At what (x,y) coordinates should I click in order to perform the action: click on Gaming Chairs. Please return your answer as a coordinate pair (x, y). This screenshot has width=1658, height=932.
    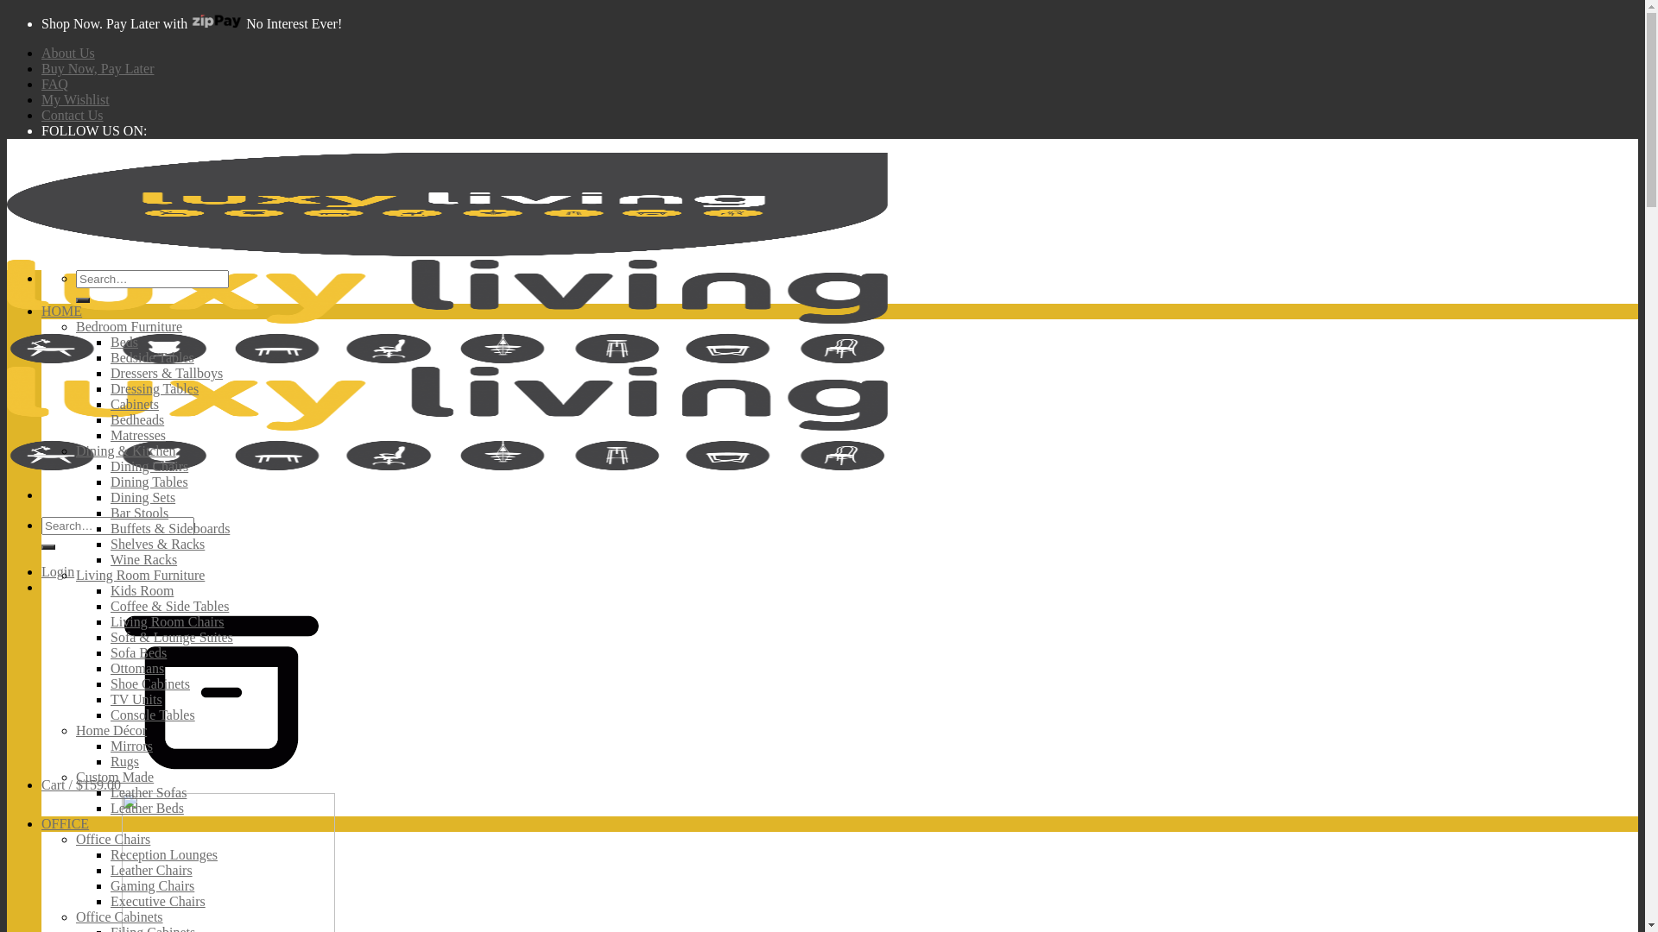
    Looking at the image, I should click on (152, 885).